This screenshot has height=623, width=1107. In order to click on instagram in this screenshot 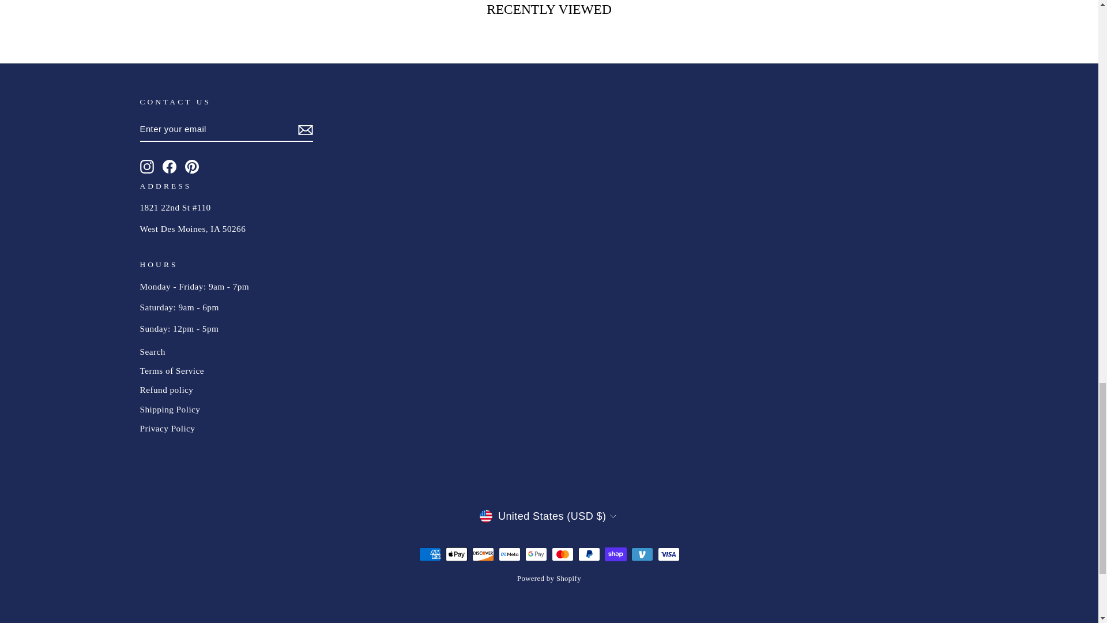, I will do `click(146, 166)`.